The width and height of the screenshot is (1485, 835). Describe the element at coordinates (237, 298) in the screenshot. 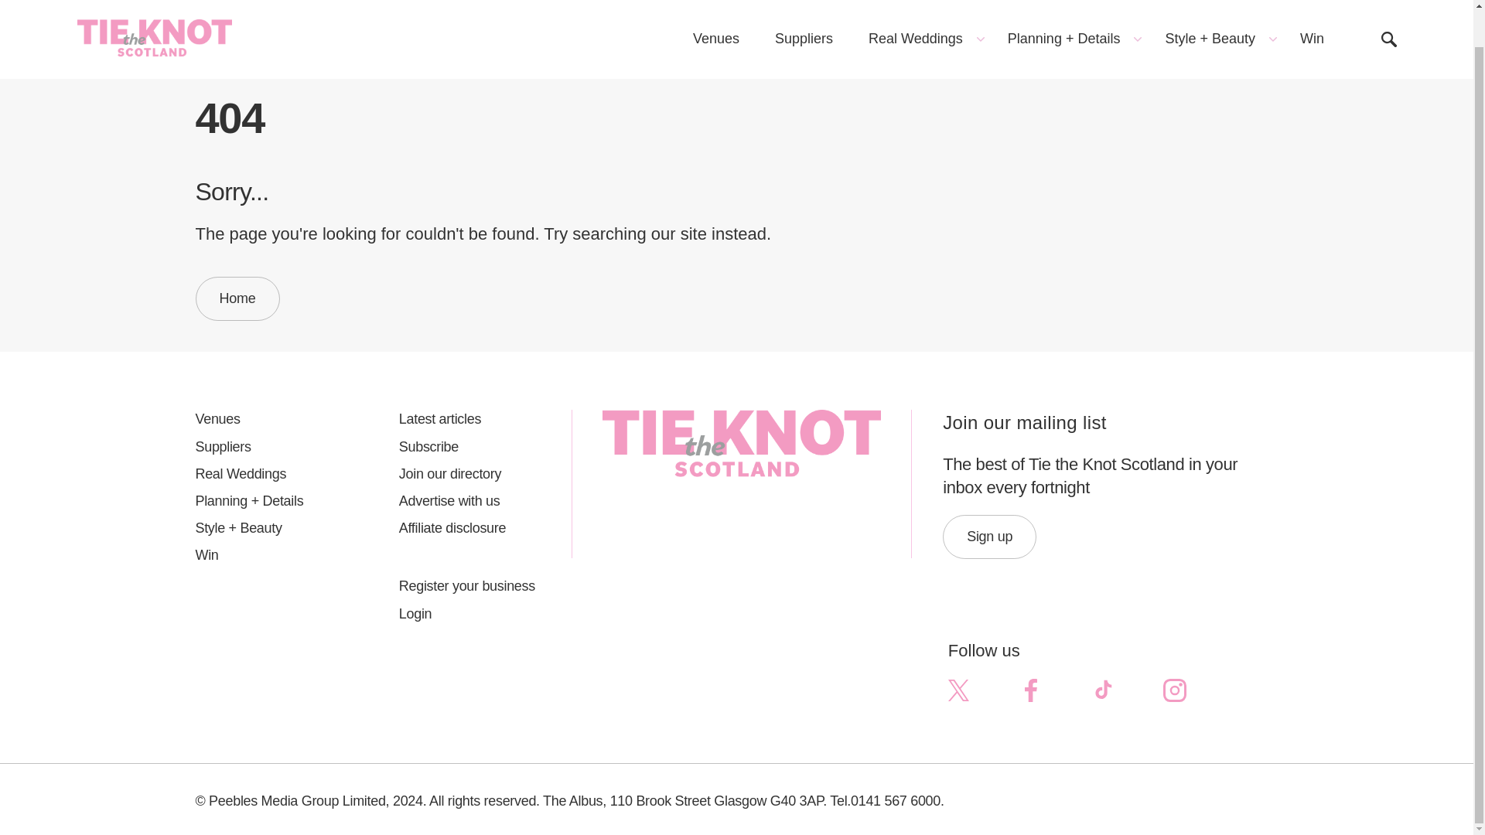

I see `Home` at that location.